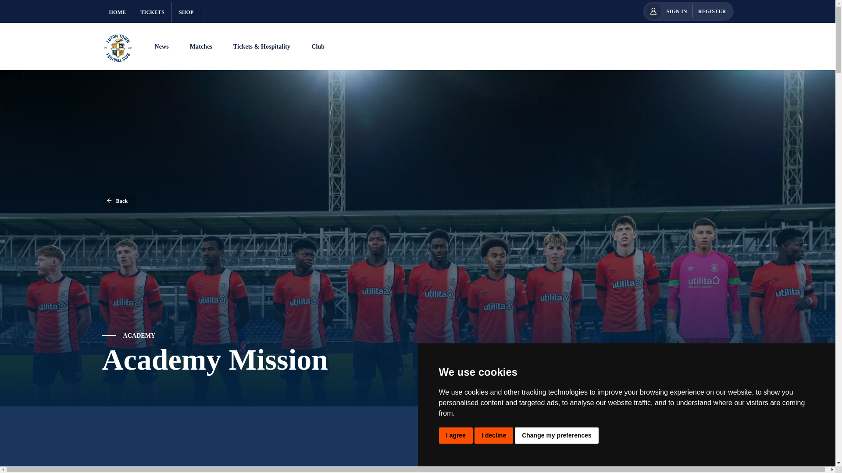 This screenshot has height=473, width=842. Describe the element at coordinates (676, 11) in the screenshot. I see `SIGN IN` at that location.